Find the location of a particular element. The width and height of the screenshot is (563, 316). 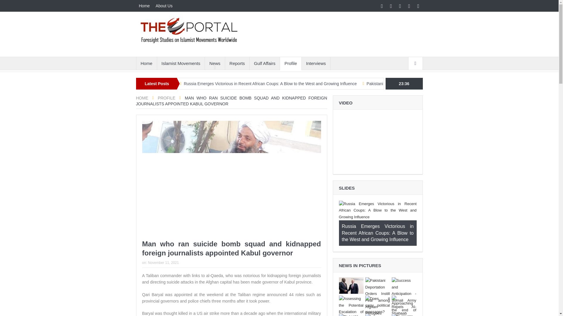

About Us is located at coordinates (164, 6).